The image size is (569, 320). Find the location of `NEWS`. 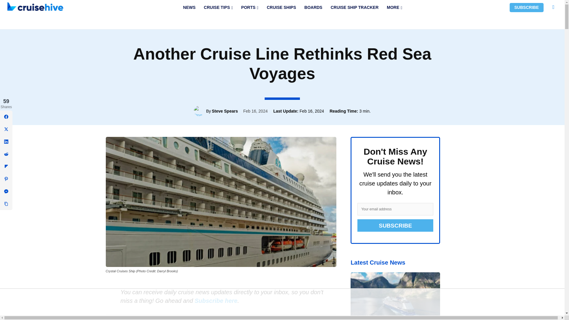

NEWS is located at coordinates (189, 7).